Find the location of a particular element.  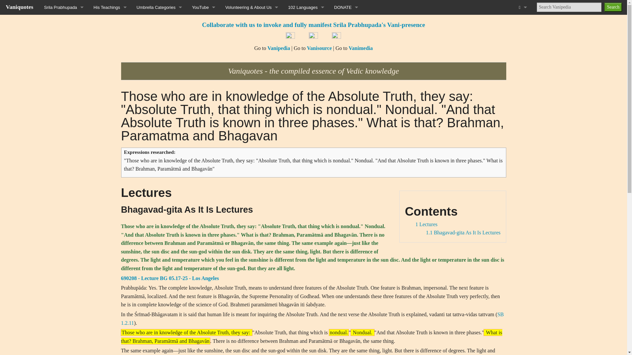

Vaniquotes is located at coordinates (19, 7).